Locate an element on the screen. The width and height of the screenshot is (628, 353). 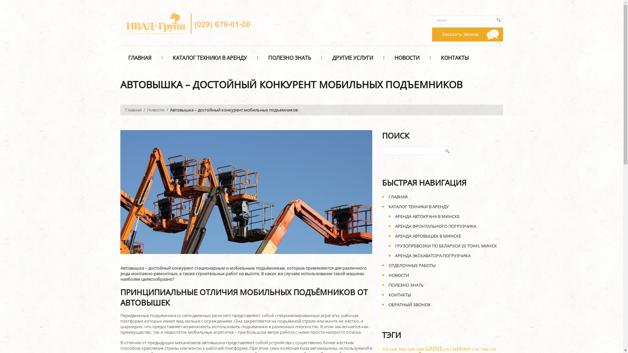
GROVE is located at coordinates (434, 349).